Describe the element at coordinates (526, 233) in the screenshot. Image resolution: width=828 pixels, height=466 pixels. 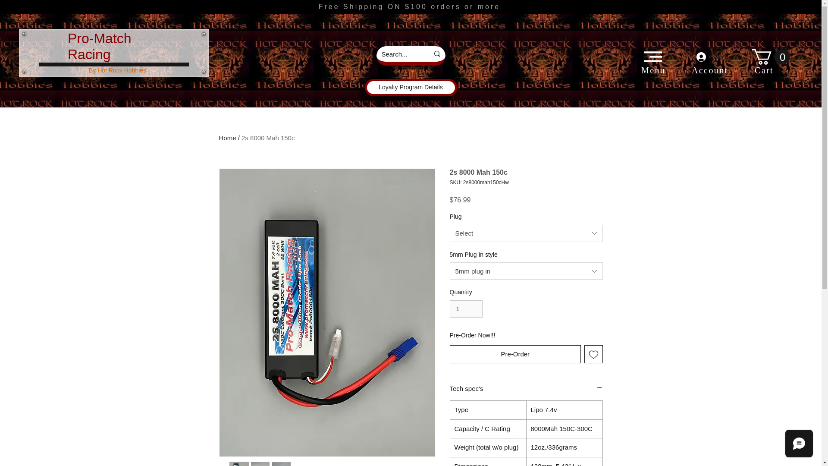
I see `Select` at that location.